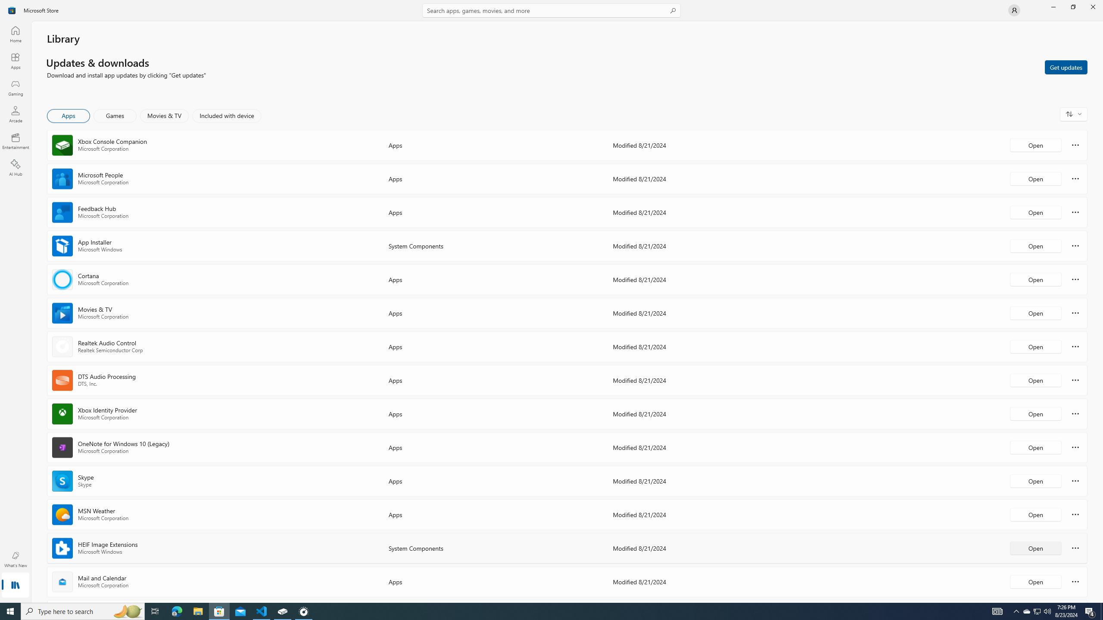 The width and height of the screenshot is (1103, 620). I want to click on Apps, so click(16, 61).